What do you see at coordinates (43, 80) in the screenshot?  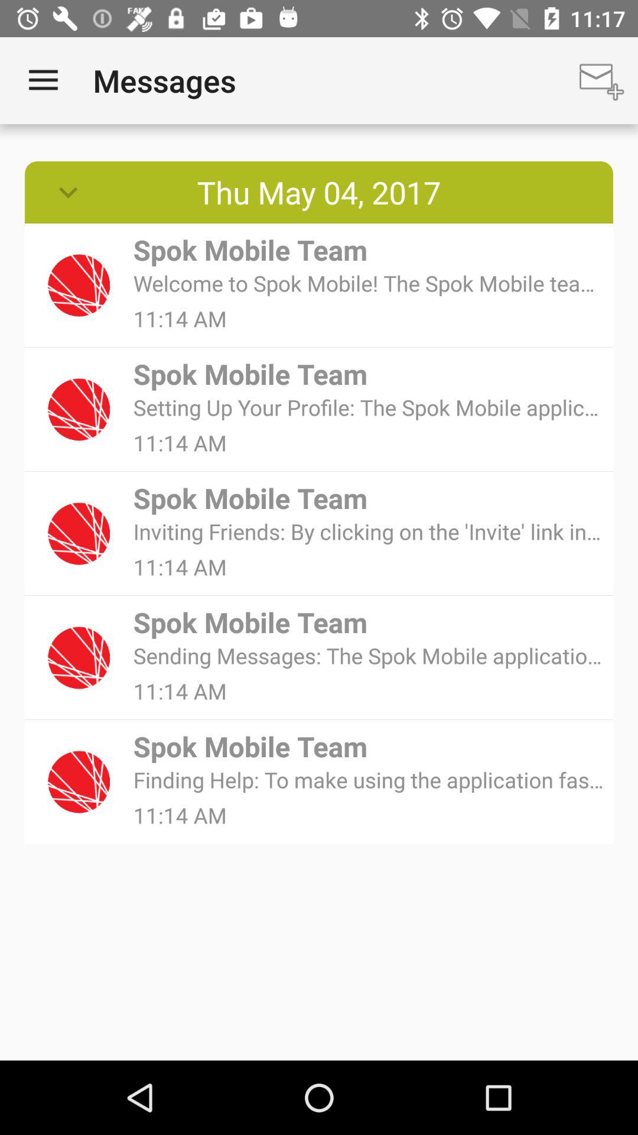 I see `click icon next to messages icon` at bounding box center [43, 80].